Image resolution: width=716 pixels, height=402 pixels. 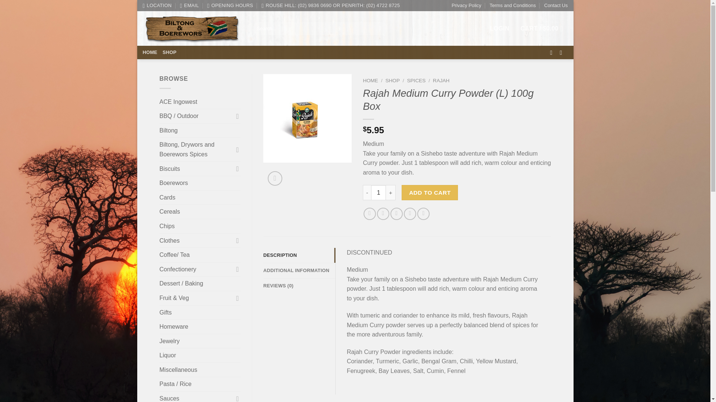 What do you see at coordinates (157, 6) in the screenshot?
I see `LOCATION` at bounding box center [157, 6].